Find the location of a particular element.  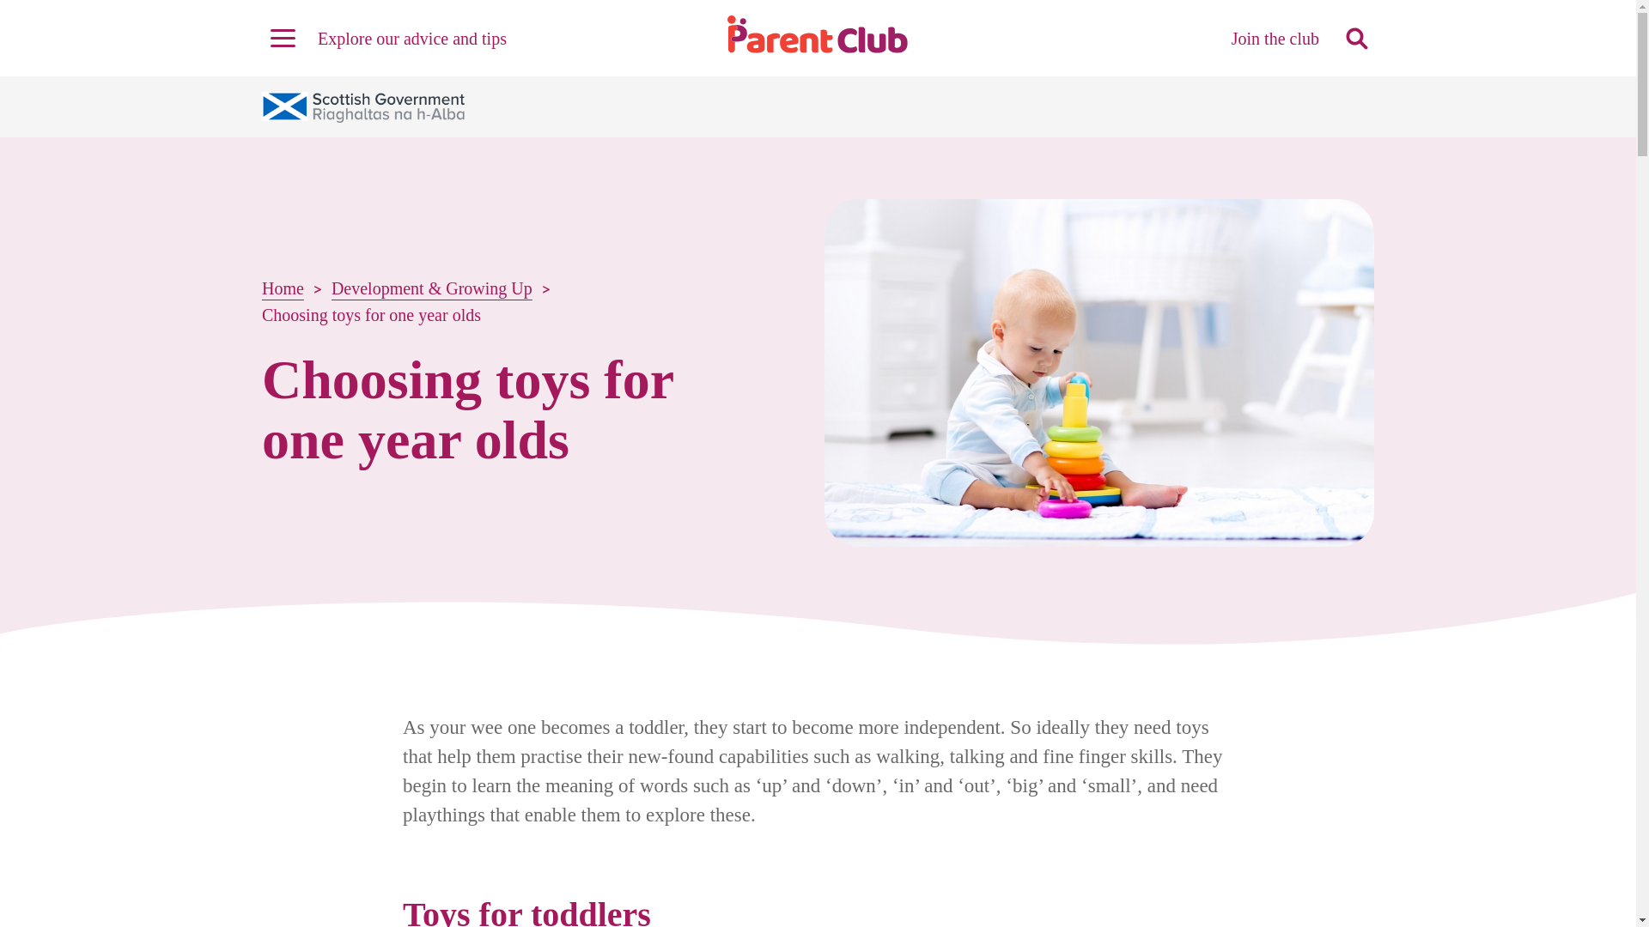

Explore our advice and tips is located at coordinates (384, 38).